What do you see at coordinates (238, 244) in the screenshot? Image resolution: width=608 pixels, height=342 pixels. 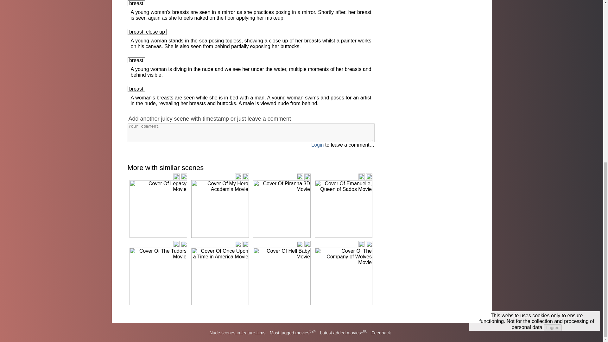 I see `Add To The Watchlist` at bounding box center [238, 244].